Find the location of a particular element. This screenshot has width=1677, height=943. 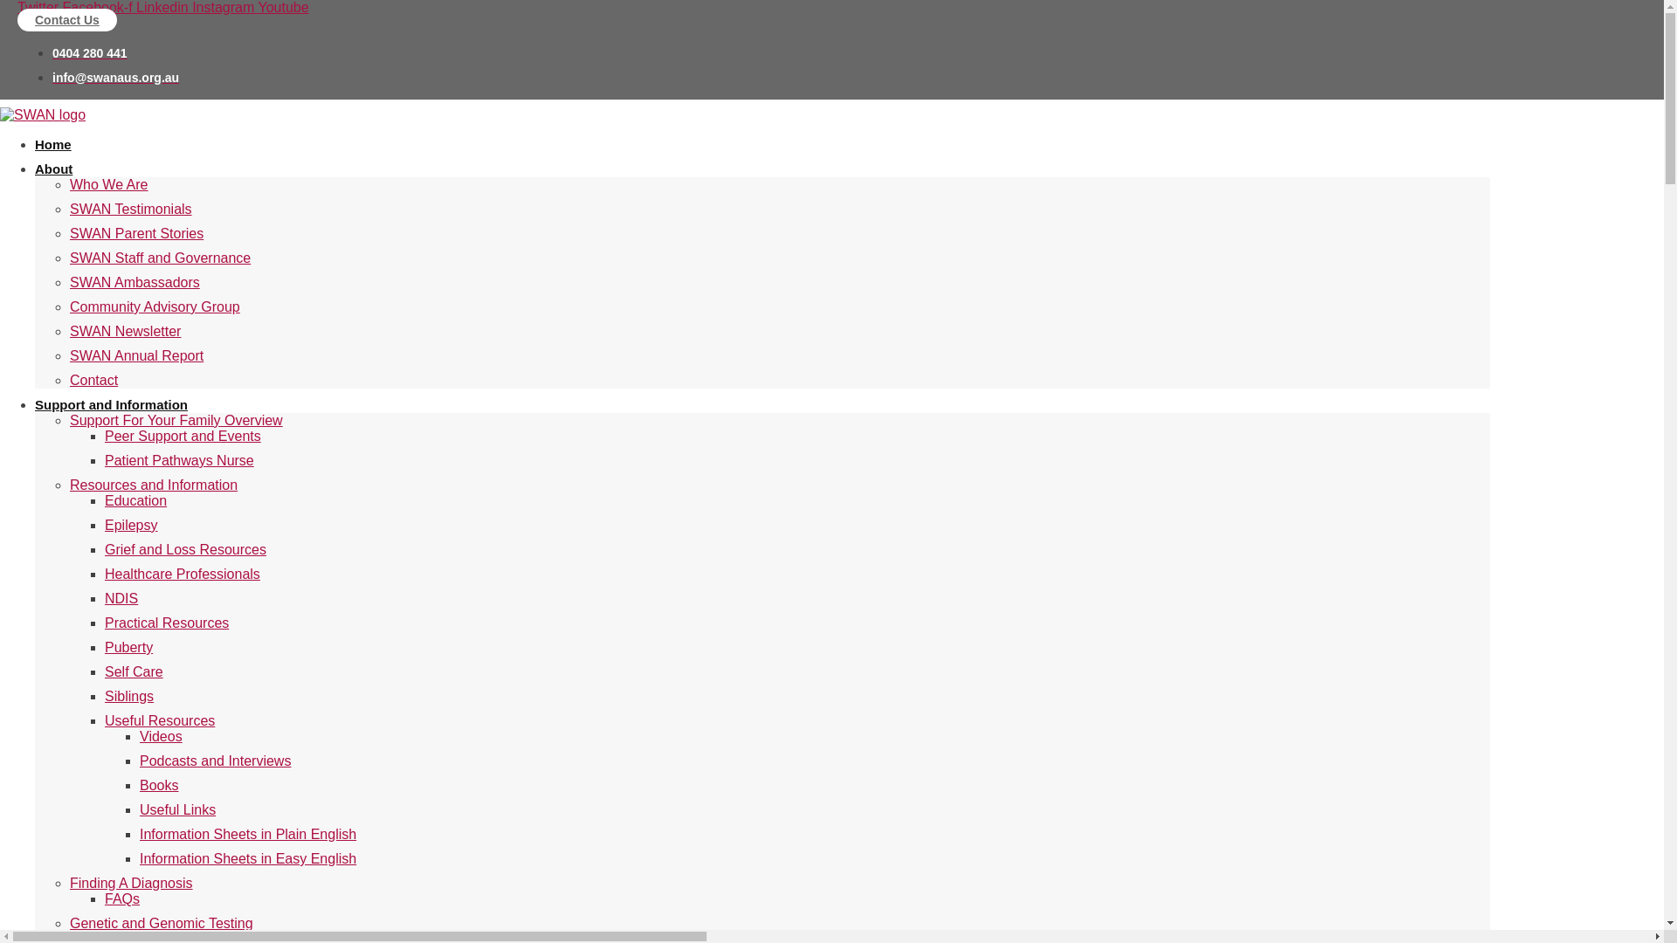

Podcasts and Interviews is located at coordinates (215, 761).